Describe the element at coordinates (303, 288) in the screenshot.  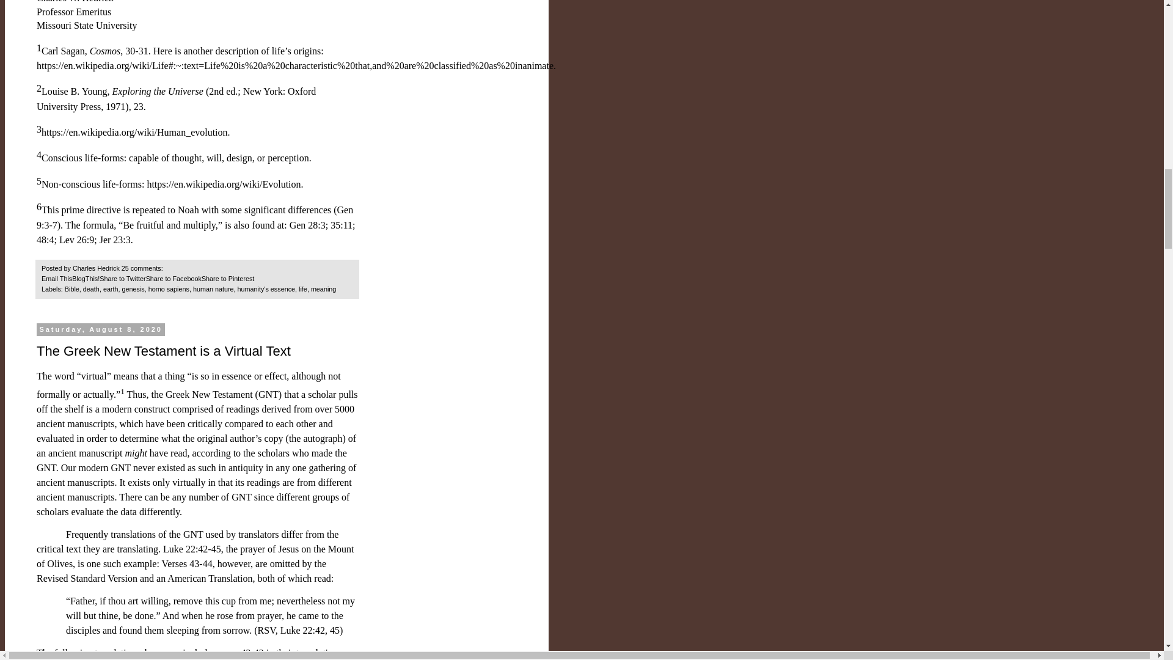
I see `life` at that location.